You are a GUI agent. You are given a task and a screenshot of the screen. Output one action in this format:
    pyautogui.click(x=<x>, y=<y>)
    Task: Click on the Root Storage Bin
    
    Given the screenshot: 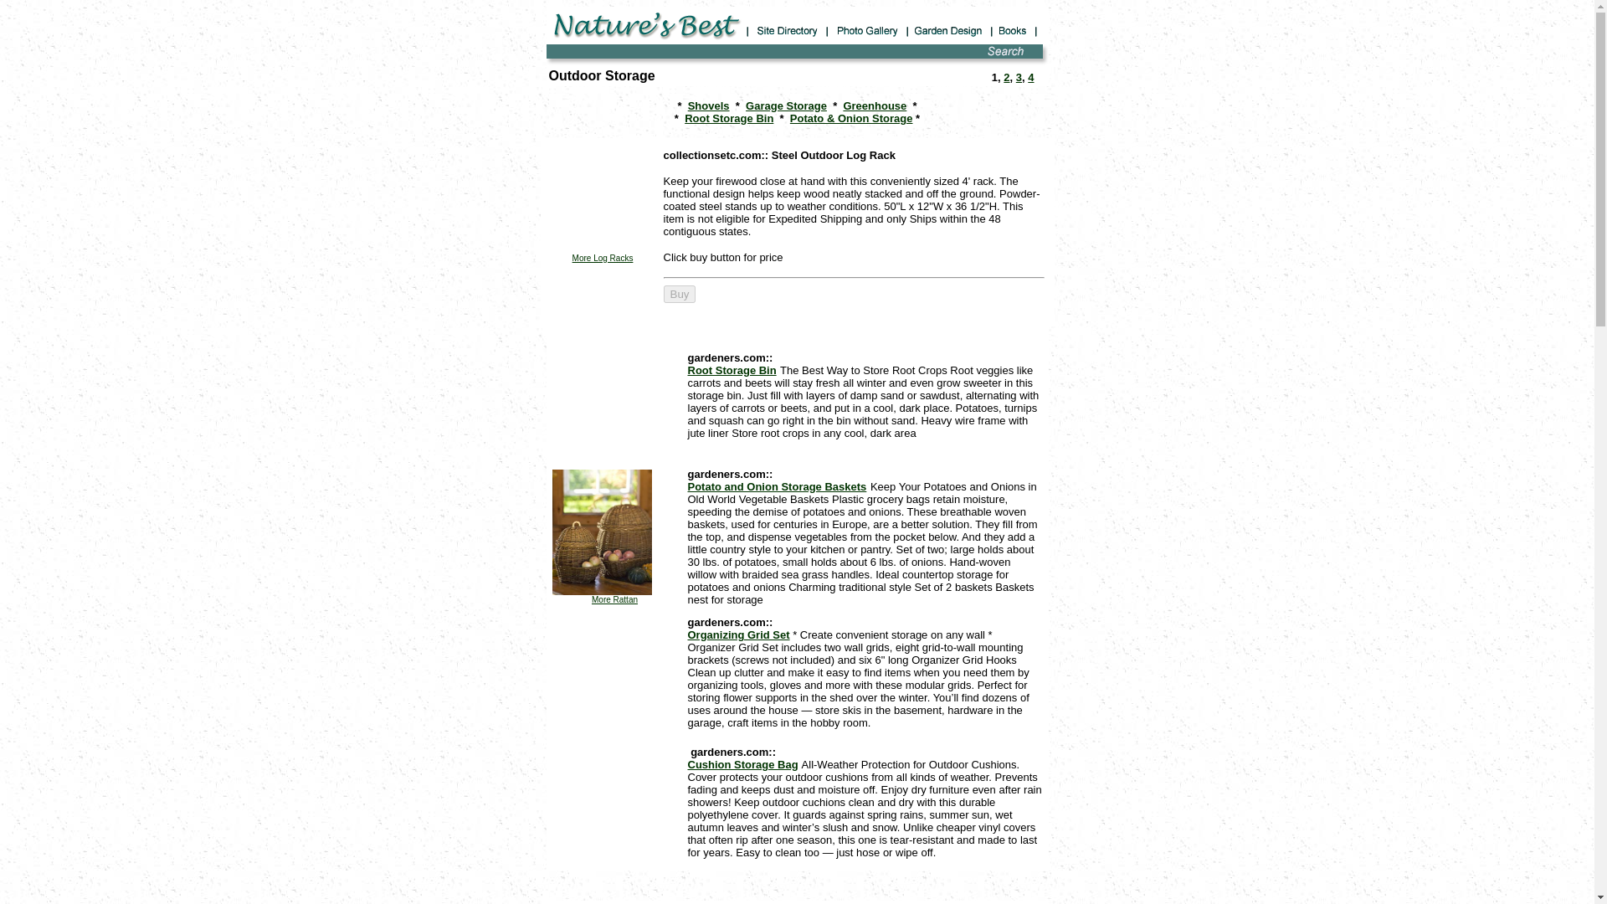 What is the action you would take?
    pyautogui.click(x=728, y=118)
    